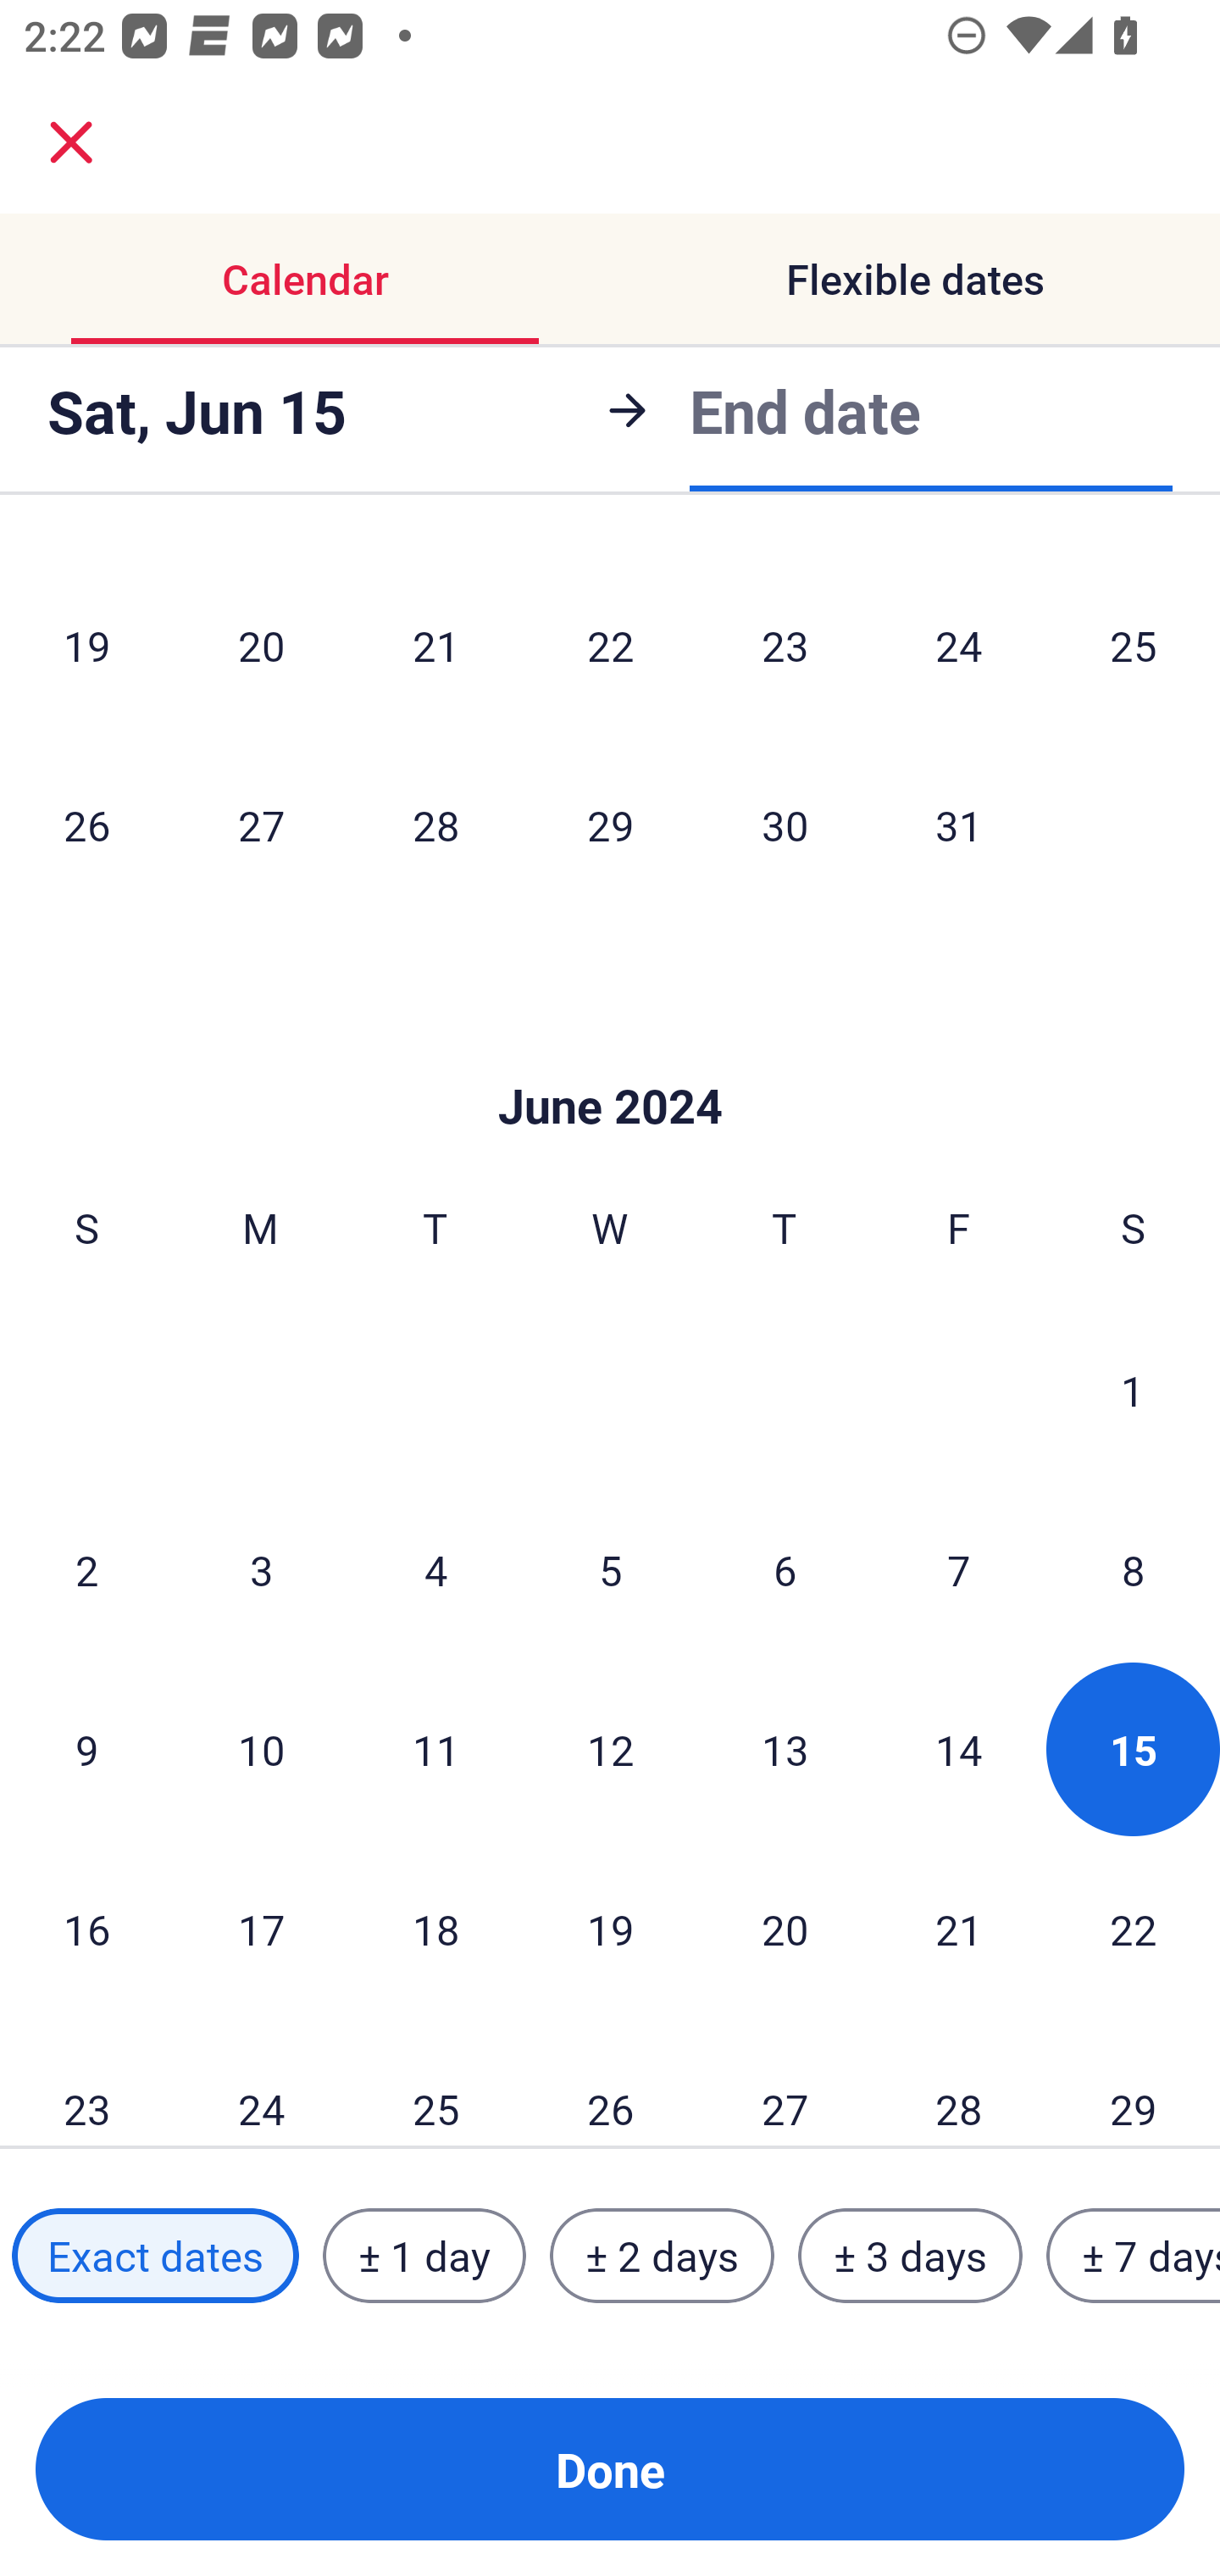 The width and height of the screenshot is (1220, 2576). I want to click on 30 Thursday, May 30, 2024, so click(785, 825).